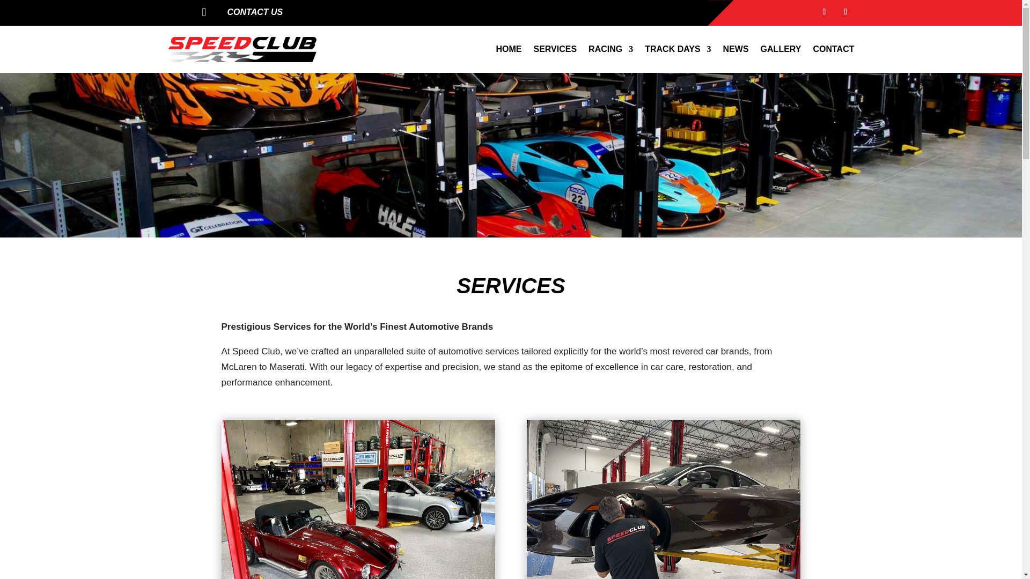 Image resolution: width=1030 pixels, height=579 pixels. What do you see at coordinates (845, 12) in the screenshot?
I see `Follow on Instagram` at bounding box center [845, 12].